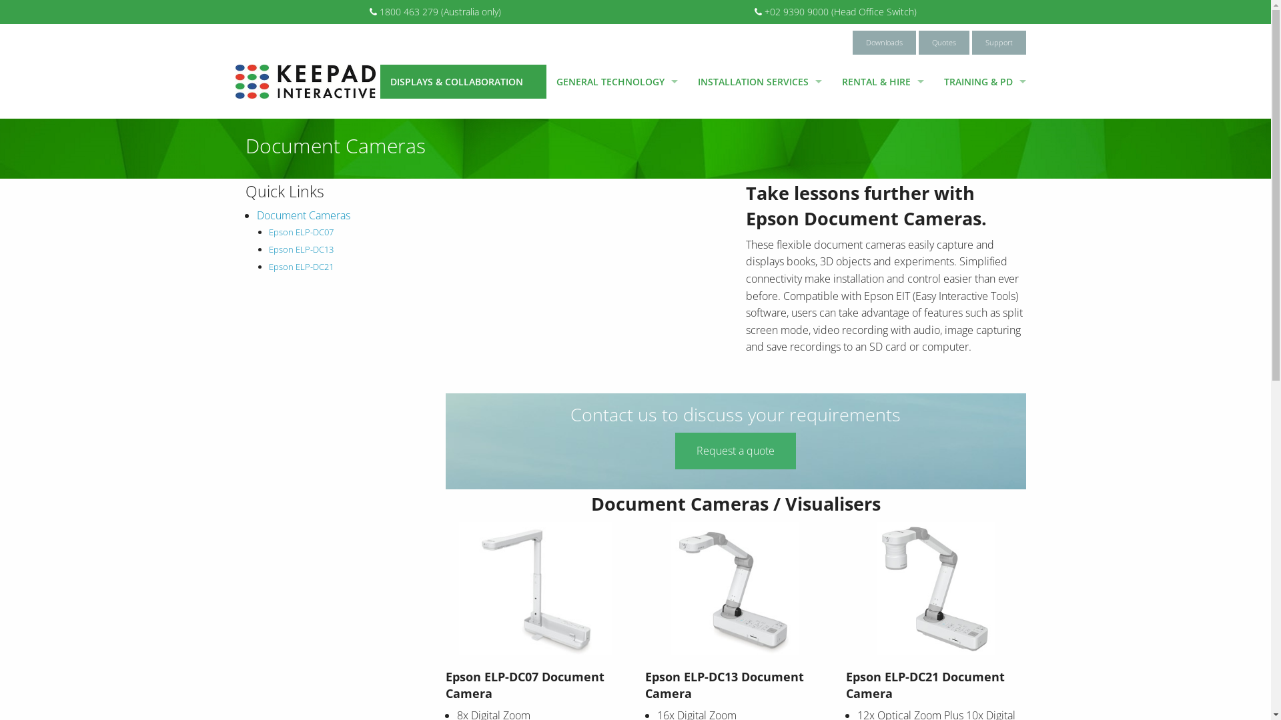 This screenshot has width=1281, height=720. I want to click on DISPLAYS & COLLABORATION, so click(463, 81).